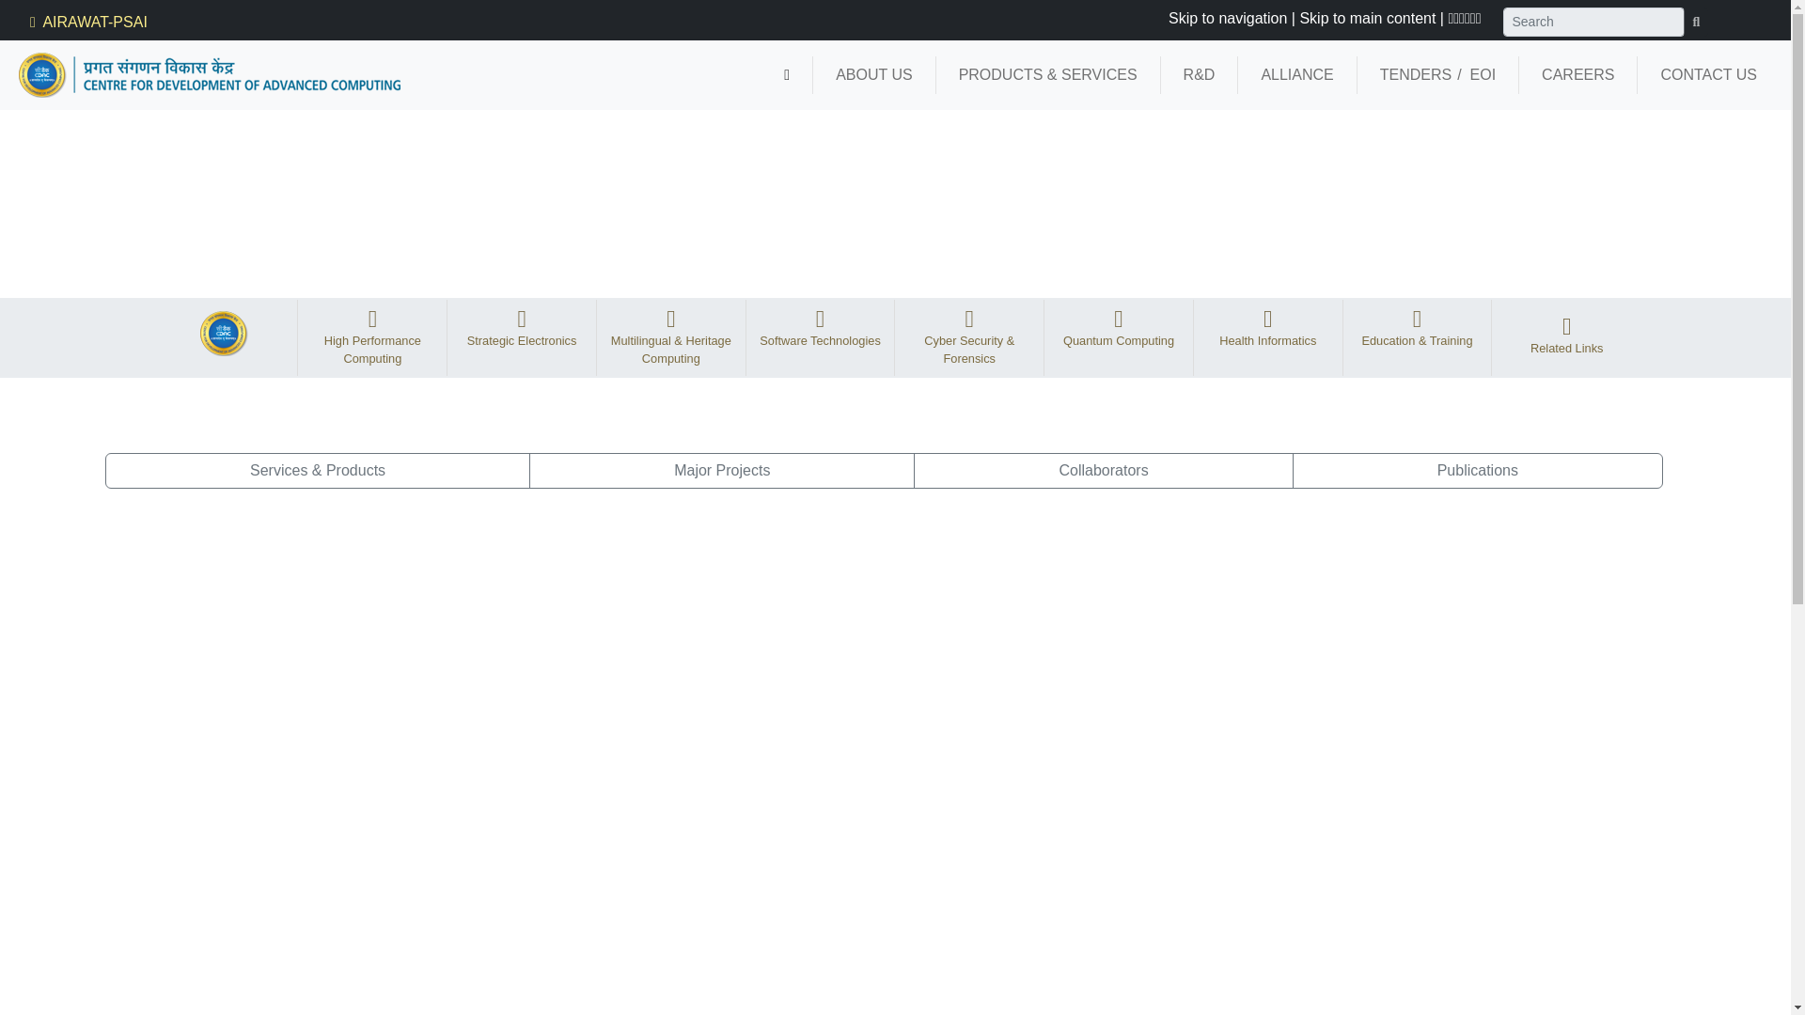  Describe the element at coordinates (523, 331) in the screenshot. I see `Strategic Electronics` at that location.